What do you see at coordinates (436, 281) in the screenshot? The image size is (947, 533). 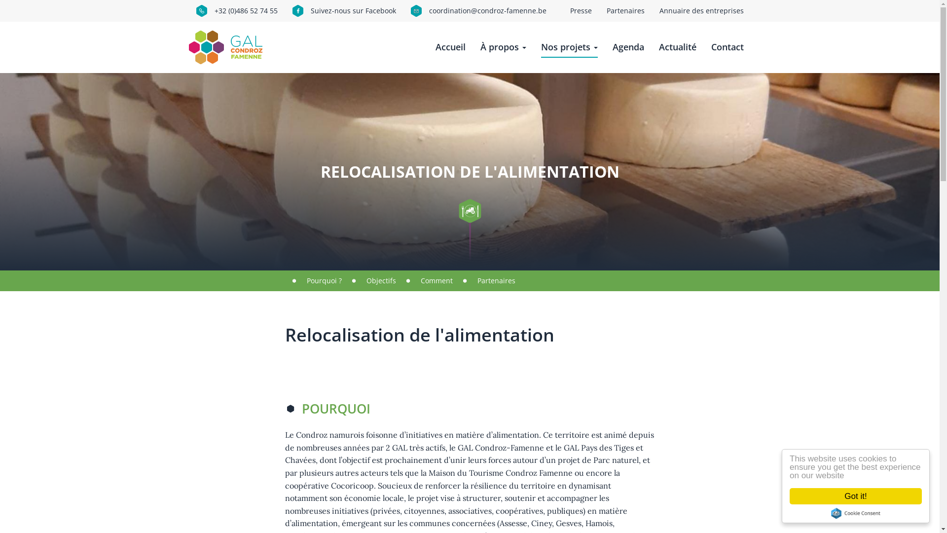 I see `Comment` at bounding box center [436, 281].